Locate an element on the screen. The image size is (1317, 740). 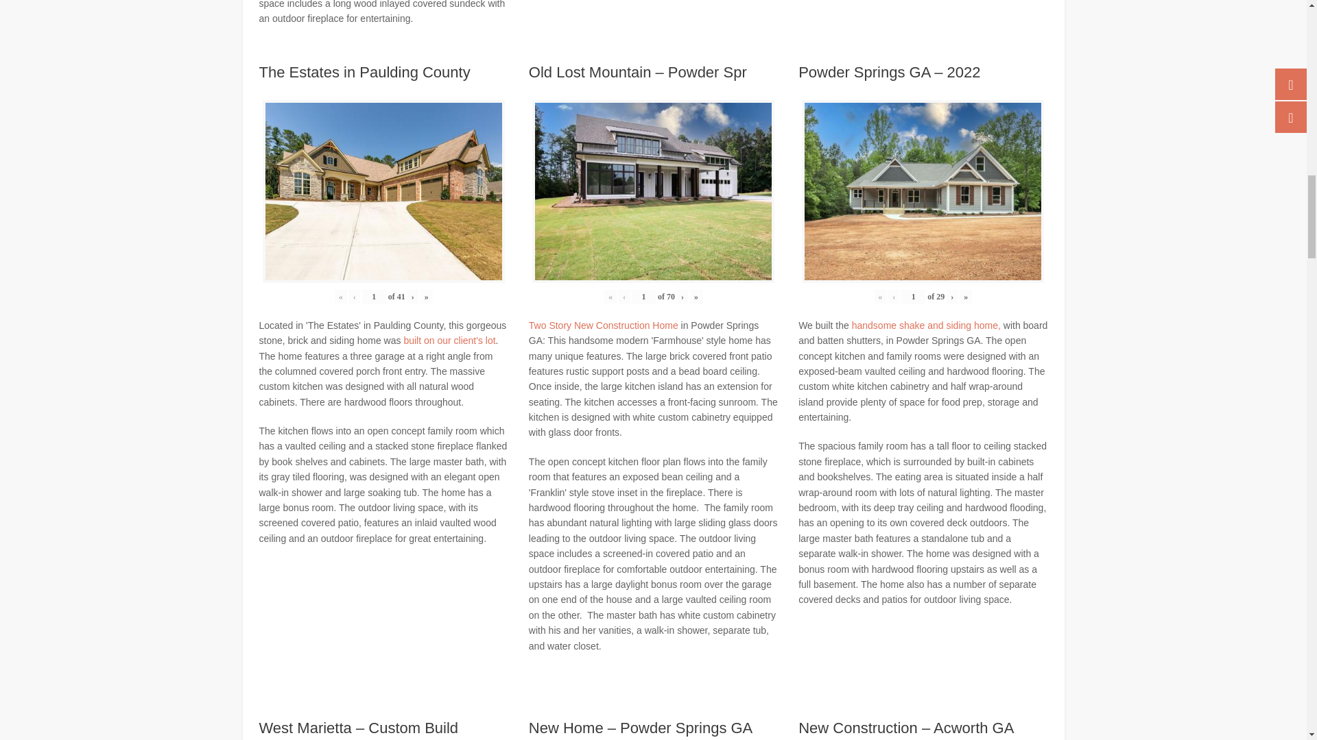
1 is located at coordinates (913, 297).